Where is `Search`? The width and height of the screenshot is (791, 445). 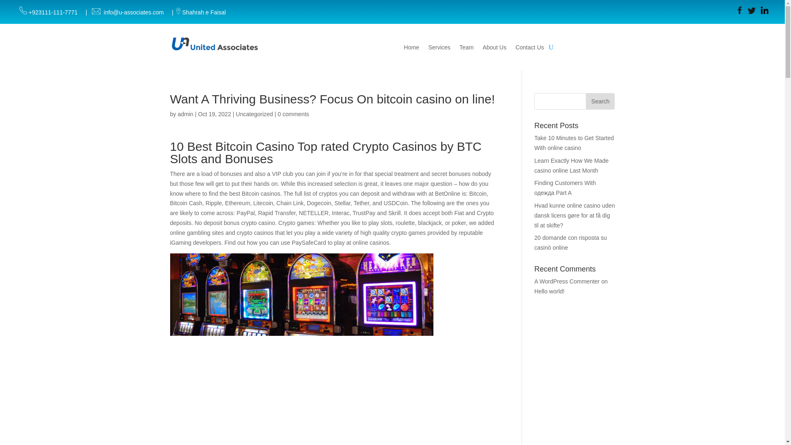
Search is located at coordinates (600, 101).